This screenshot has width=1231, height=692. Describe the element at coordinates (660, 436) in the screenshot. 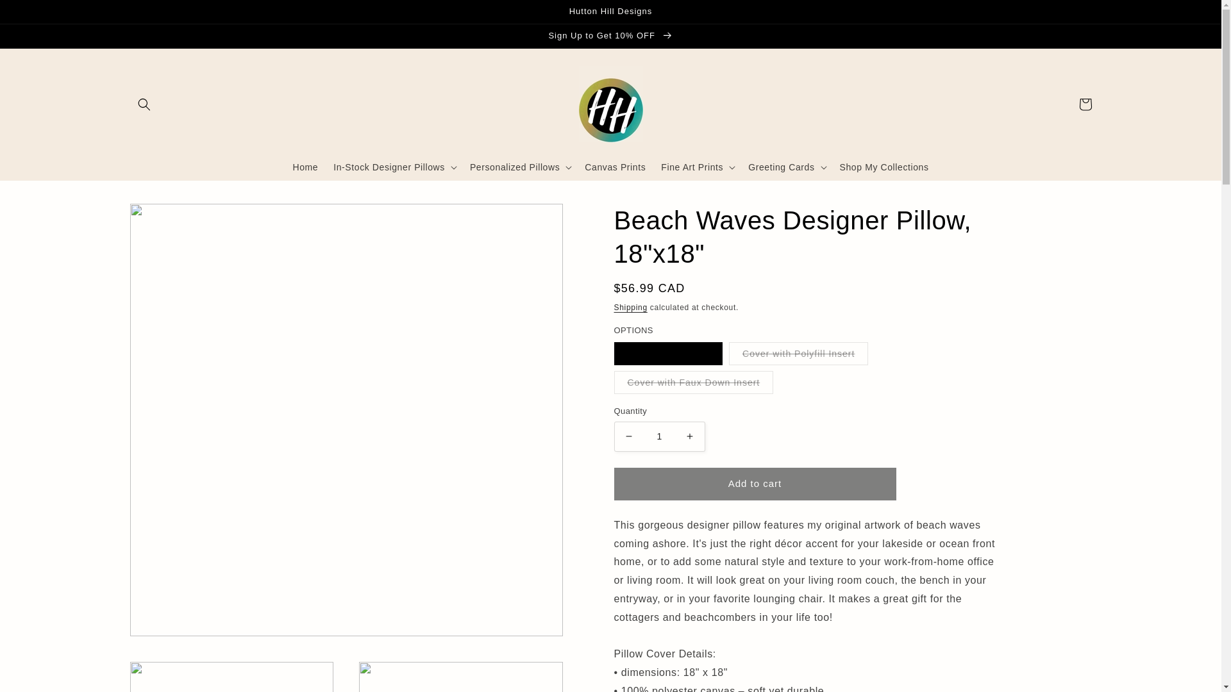

I see `1` at that location.